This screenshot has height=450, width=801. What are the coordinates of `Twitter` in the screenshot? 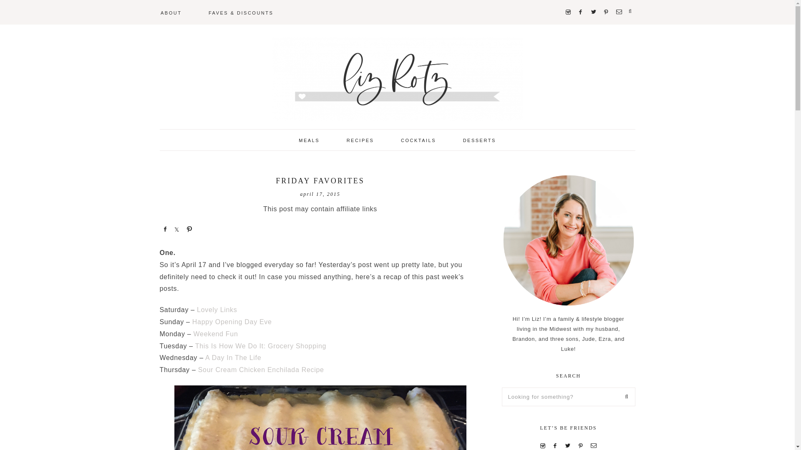 It's located at (593, 1).